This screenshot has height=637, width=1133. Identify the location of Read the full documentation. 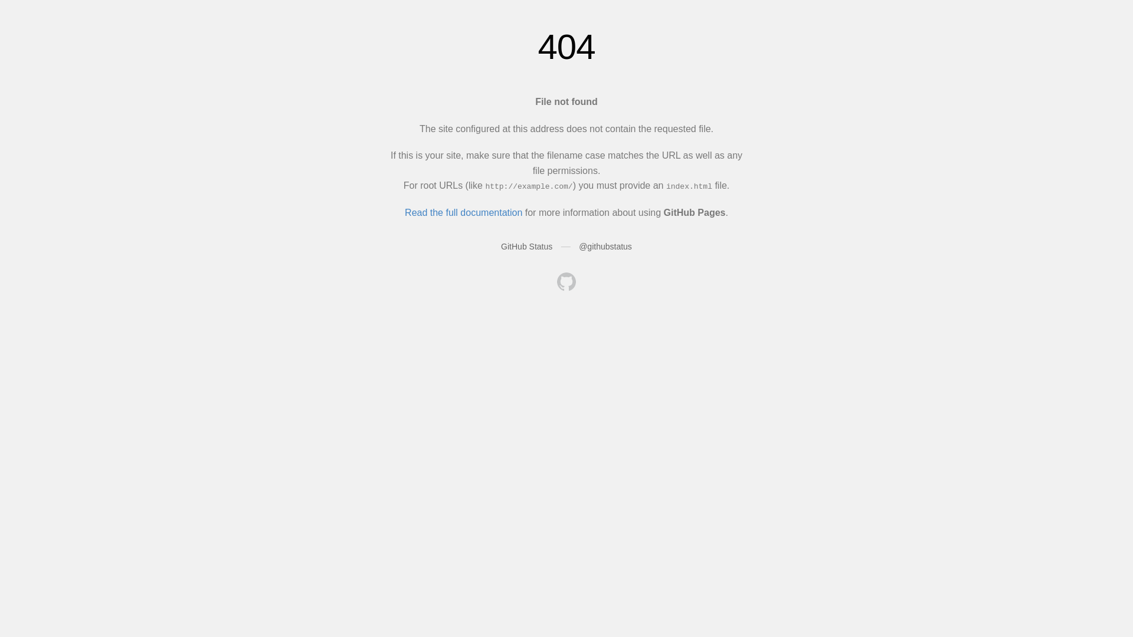
(464, 212).